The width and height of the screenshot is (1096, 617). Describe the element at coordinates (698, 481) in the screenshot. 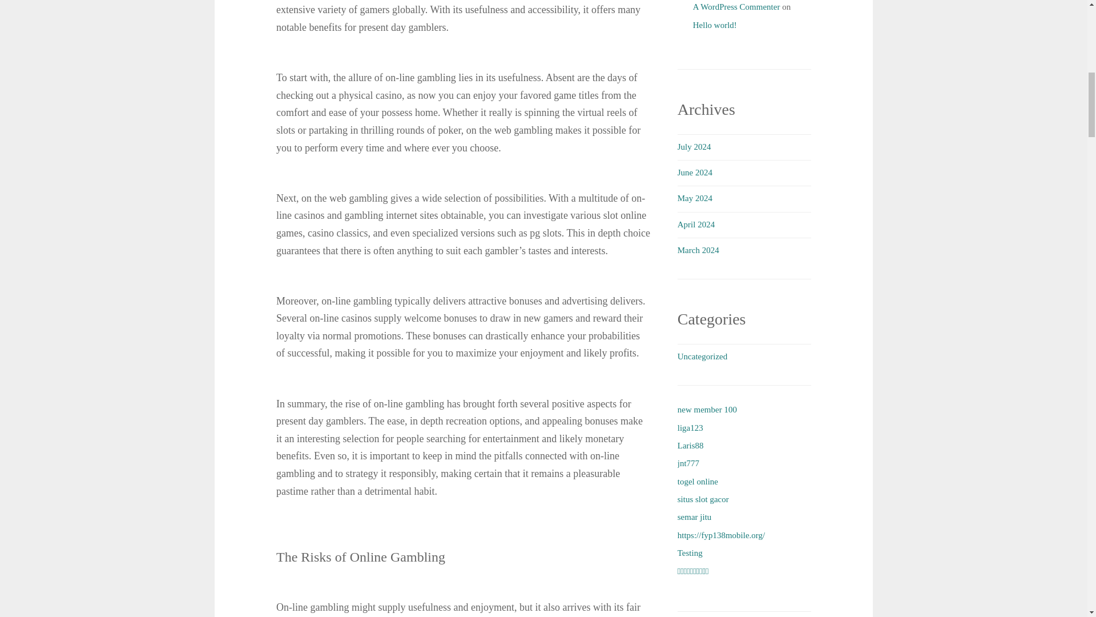

I see `togel online` at that location.